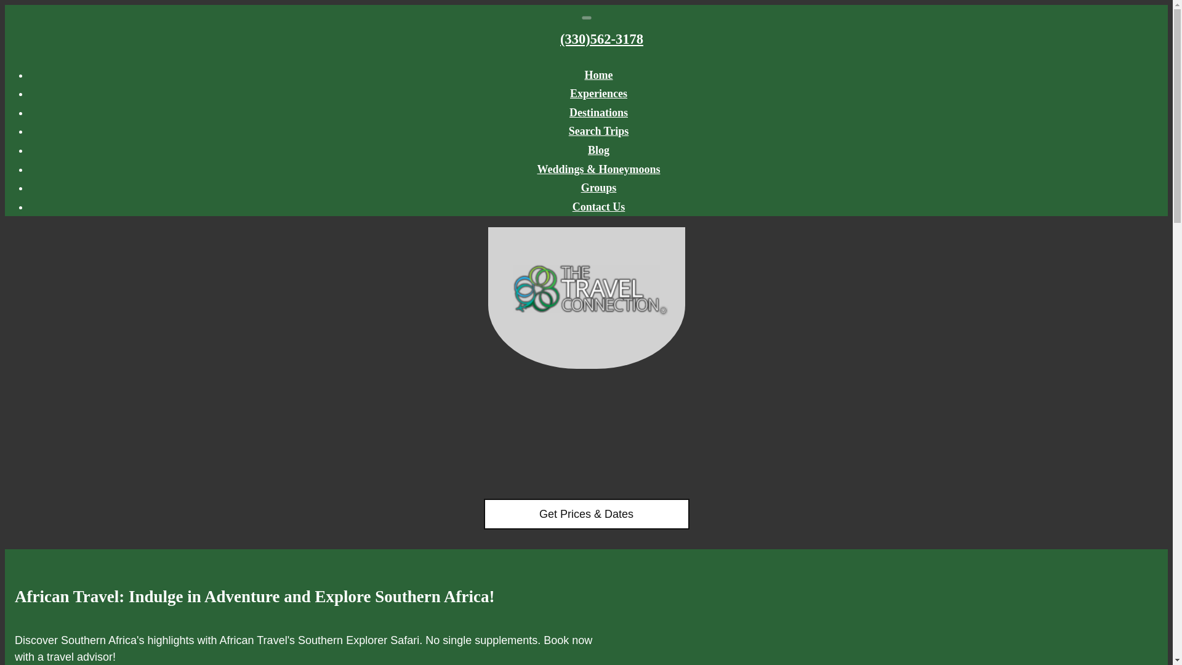 This screenshot has height=665, width=1182. Describe the element at coordinates (598, 112) in the screenshot. I see `Destinations` at that location.